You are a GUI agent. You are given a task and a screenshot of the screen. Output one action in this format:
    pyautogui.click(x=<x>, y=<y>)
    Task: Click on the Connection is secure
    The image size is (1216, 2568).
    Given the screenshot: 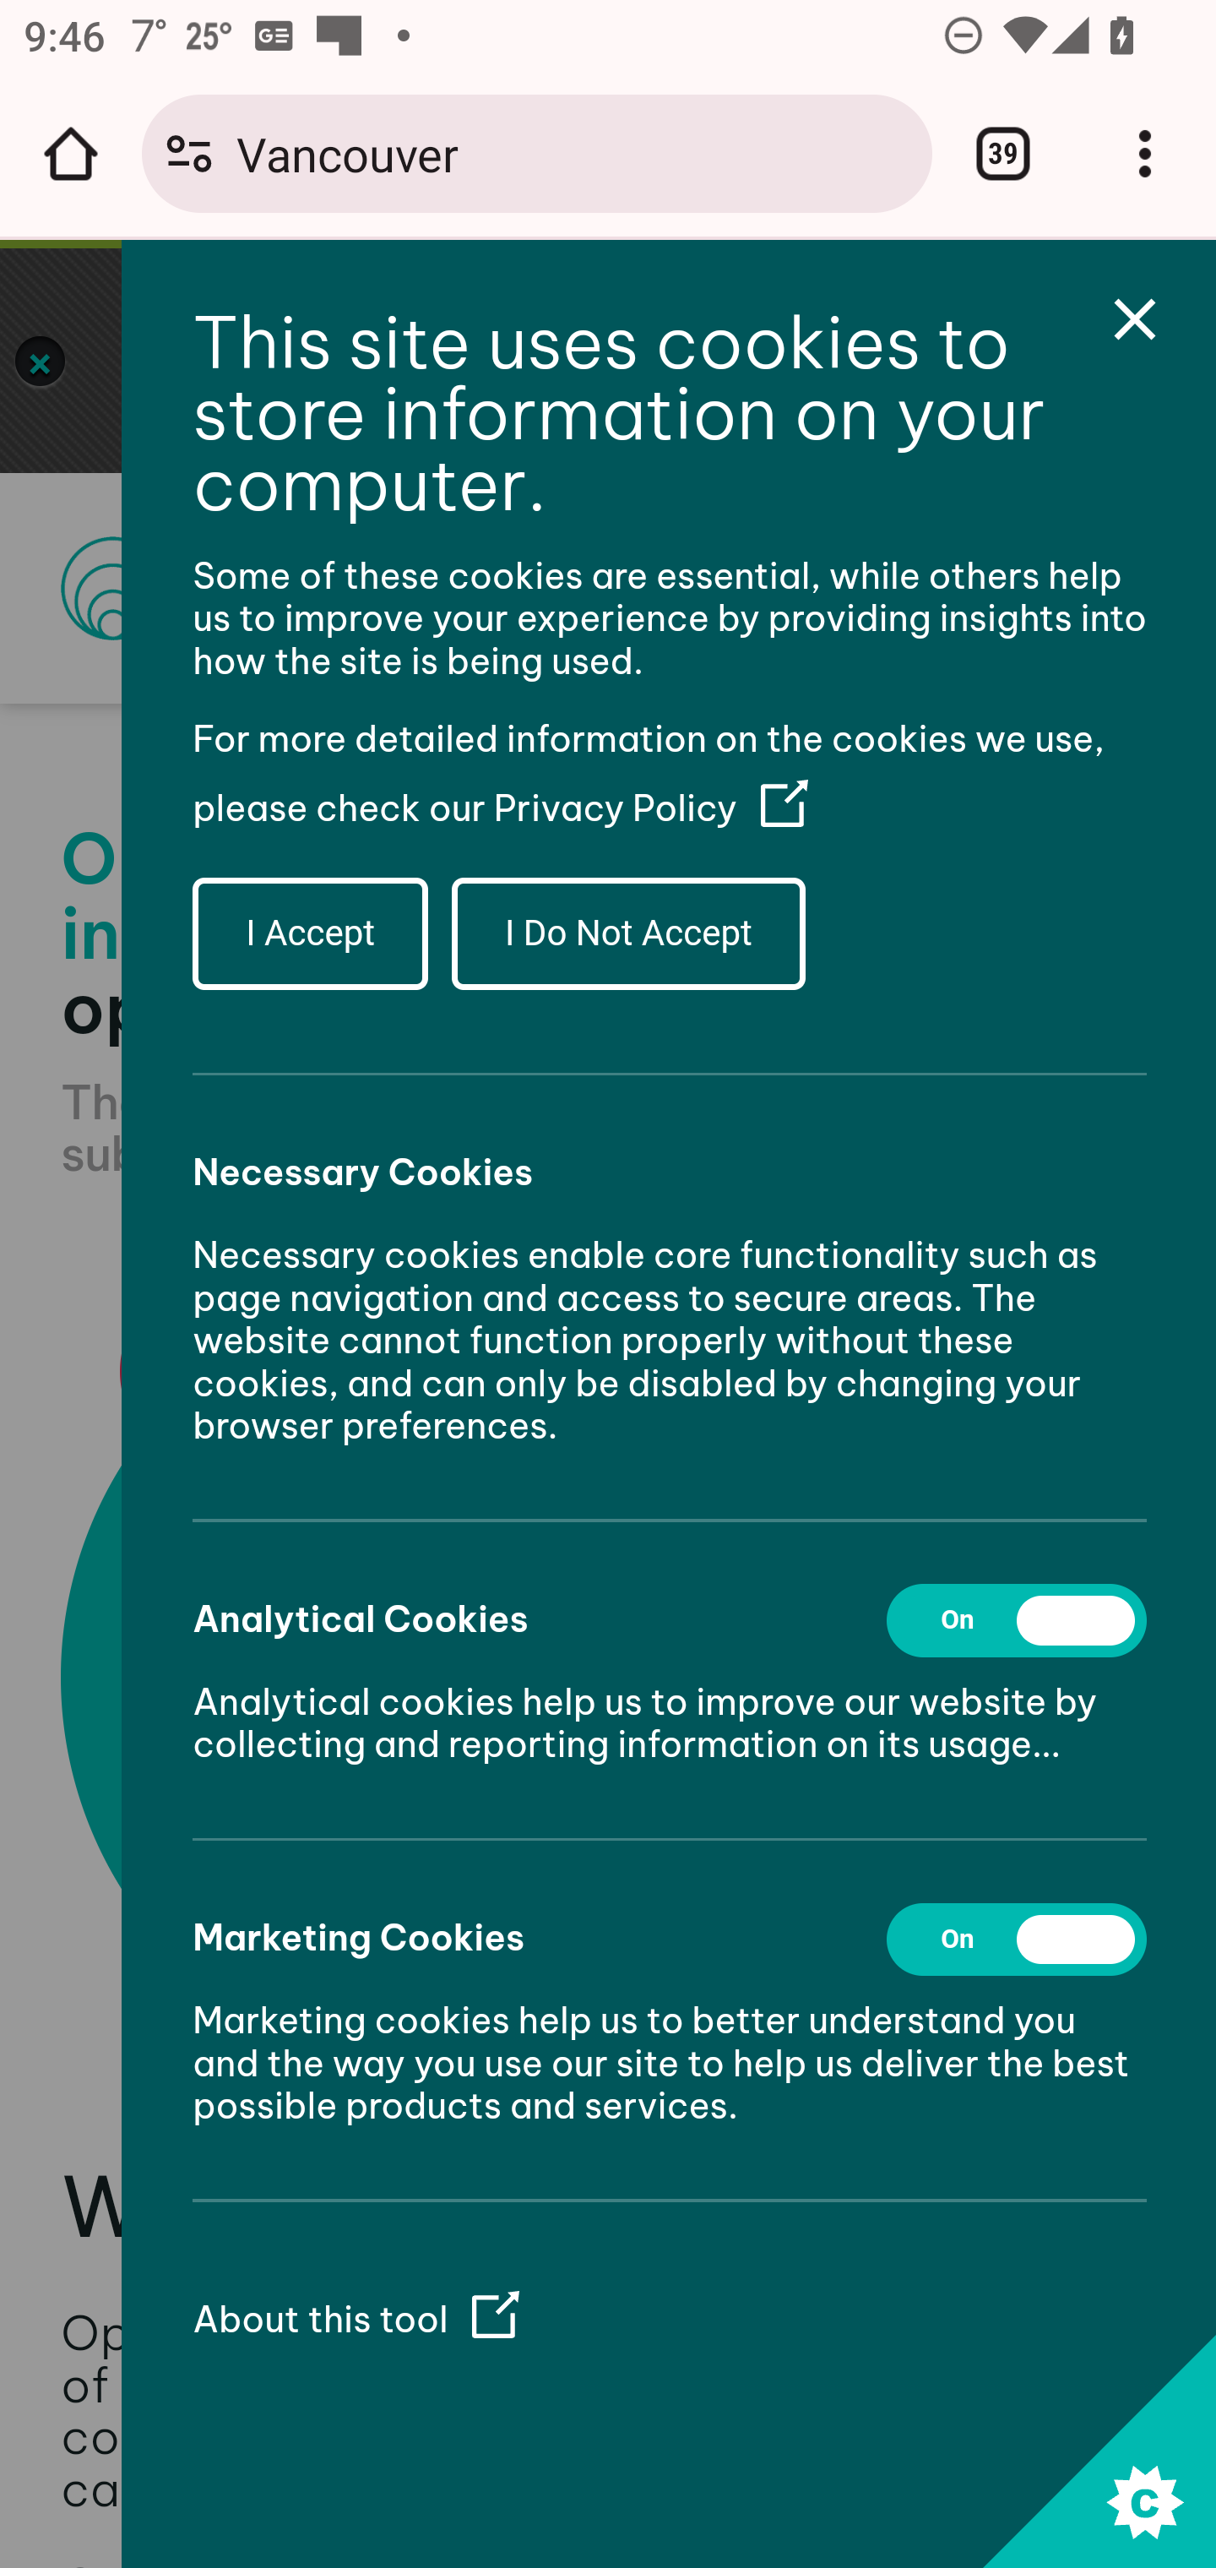 What is the action you would take?
    pyautogui.click(x=189, y=154)
    